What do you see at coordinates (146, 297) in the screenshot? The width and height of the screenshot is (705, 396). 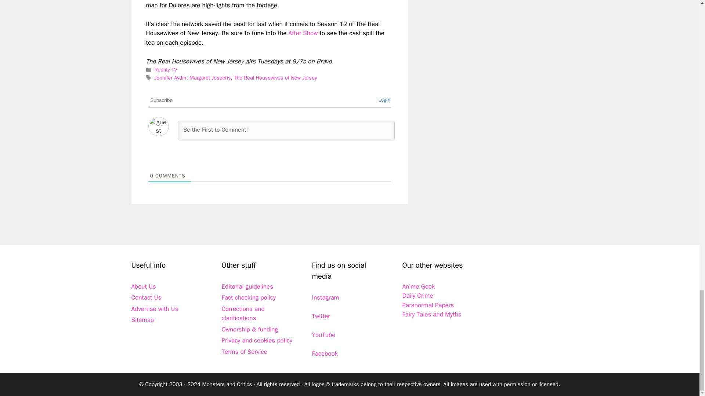 I see `Contact Us` at bounding box center [146, 297].